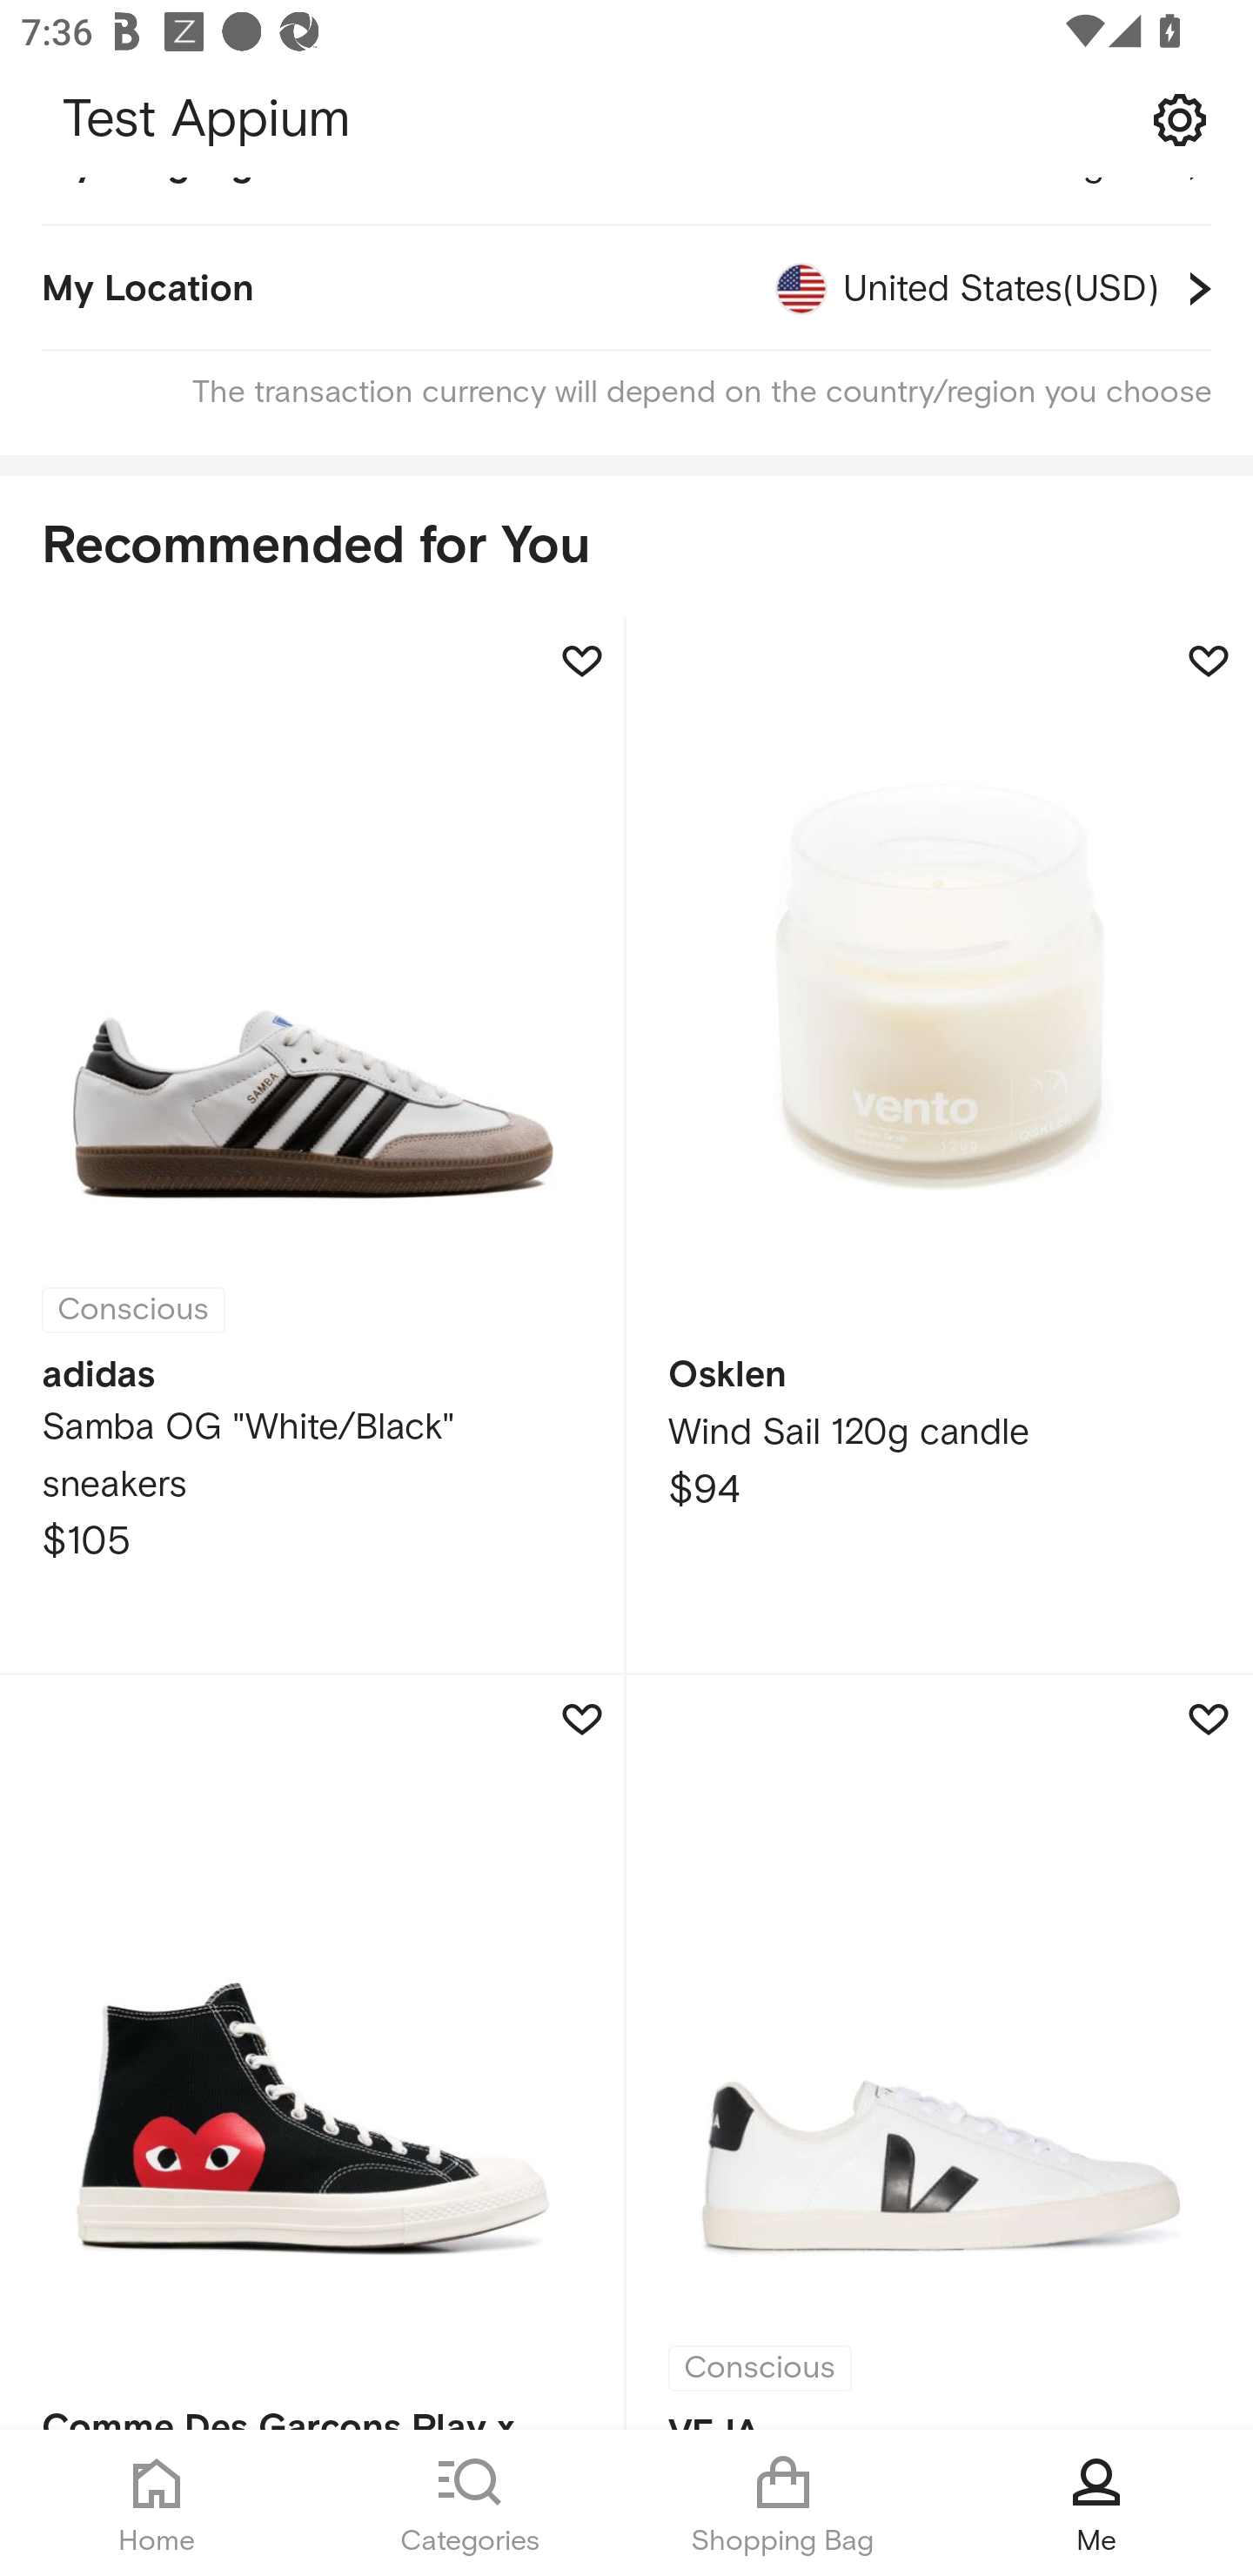 The width and height of the screenshot is (1253, 2576). What do you see at coordinates (783, 2503) in the screenshot?
I see `Shopping Bag` at bounding box center [783, 2503].